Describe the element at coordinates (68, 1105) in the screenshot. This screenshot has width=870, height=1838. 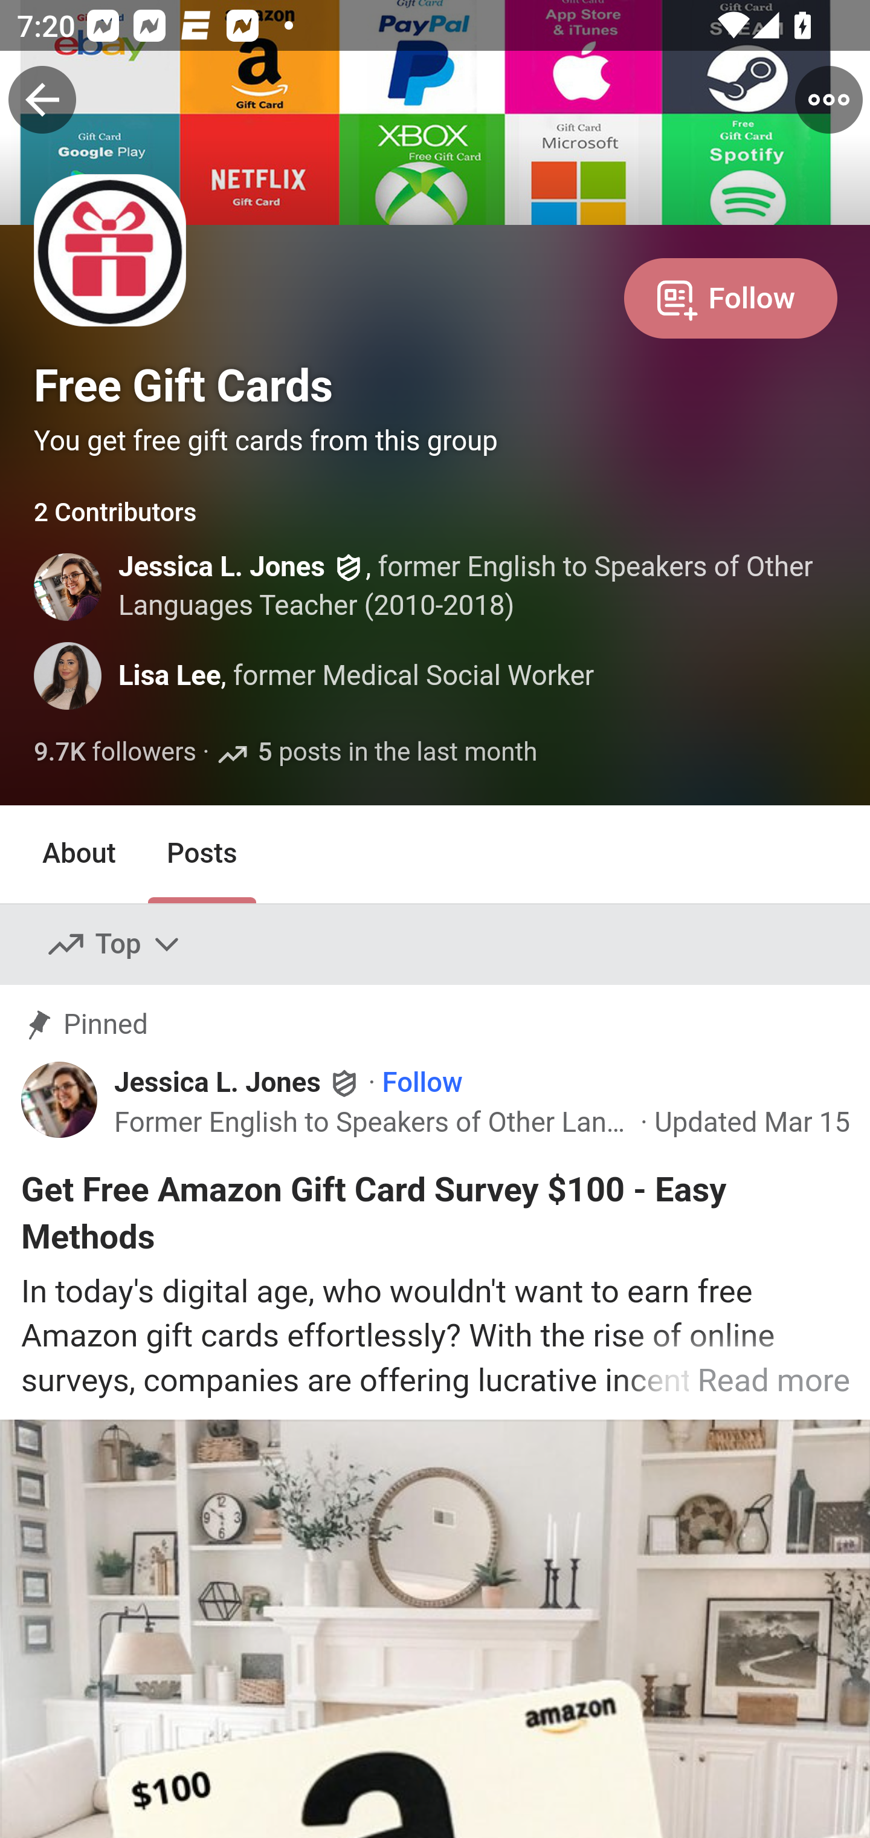
I see `Profile photo for Jessica L. Jones` at that location.